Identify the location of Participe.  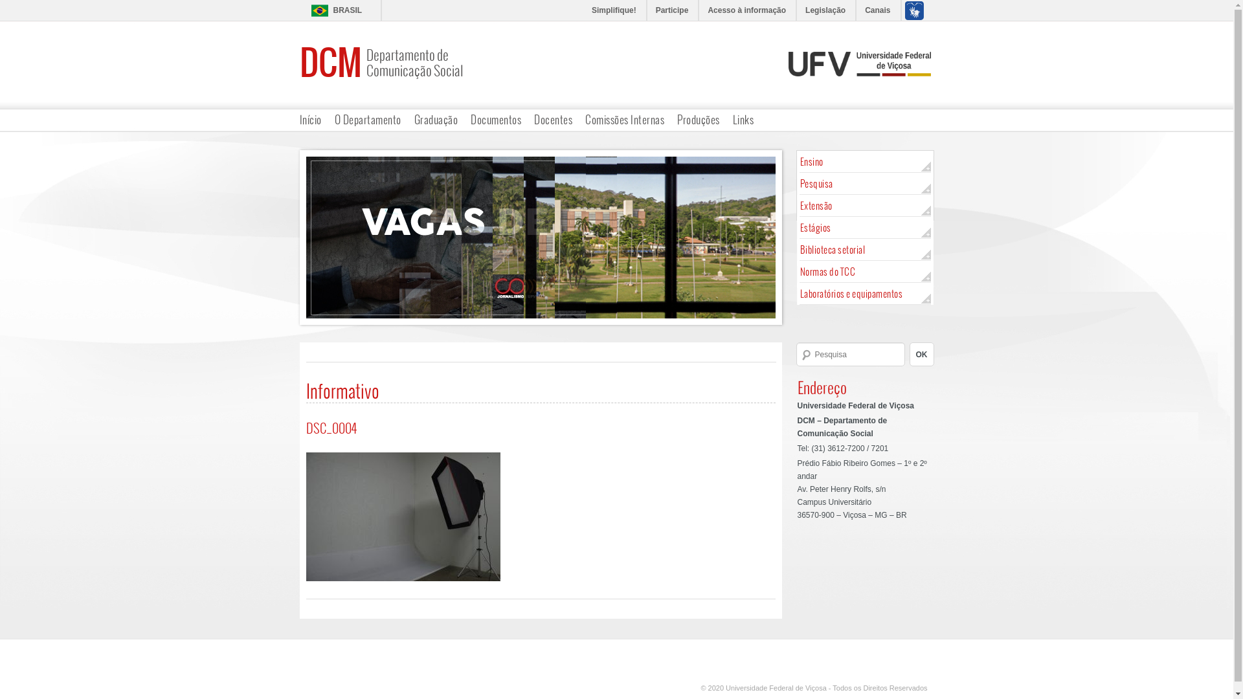
(673, 10).